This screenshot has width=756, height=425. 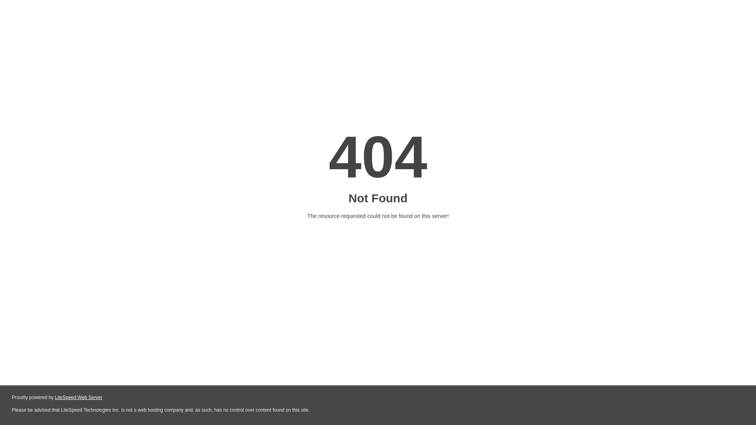 What do you see at coordinates (79, 397) in the screenshot?
I see `LiteSpeed Web Server` at bounding box center [79, 397].